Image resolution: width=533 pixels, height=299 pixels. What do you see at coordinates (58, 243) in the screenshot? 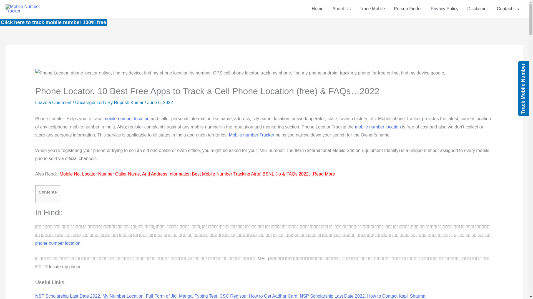
I see `phone number location` at bounding box center [58, 243].